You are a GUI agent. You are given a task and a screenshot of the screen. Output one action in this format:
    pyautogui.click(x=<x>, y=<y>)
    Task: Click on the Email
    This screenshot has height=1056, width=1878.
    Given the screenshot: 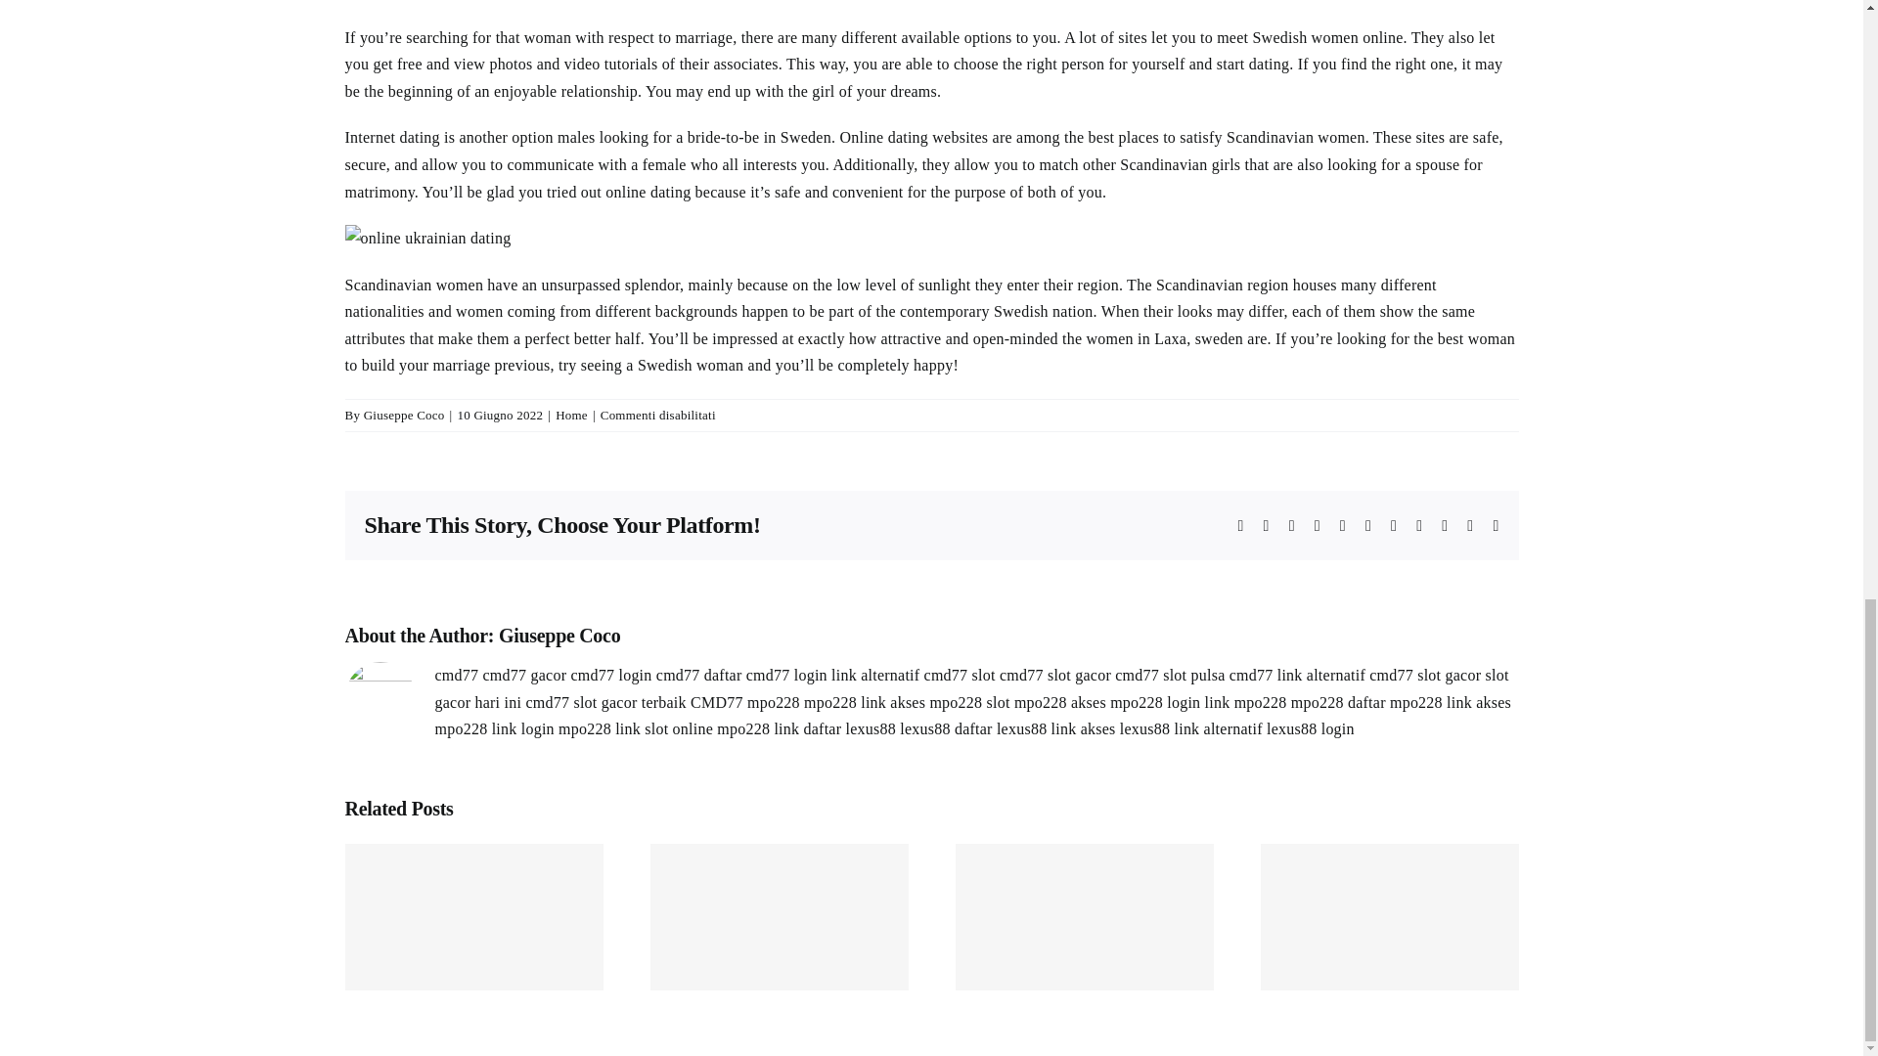 What is the action you would take?
    pyautogui.click(x=1496, y=526)
    